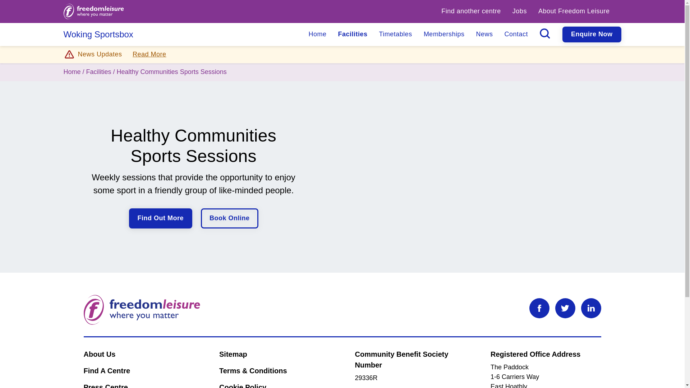 This screenshot has height=388, width=690. I want to click on Find another centre, so click(471, 11).